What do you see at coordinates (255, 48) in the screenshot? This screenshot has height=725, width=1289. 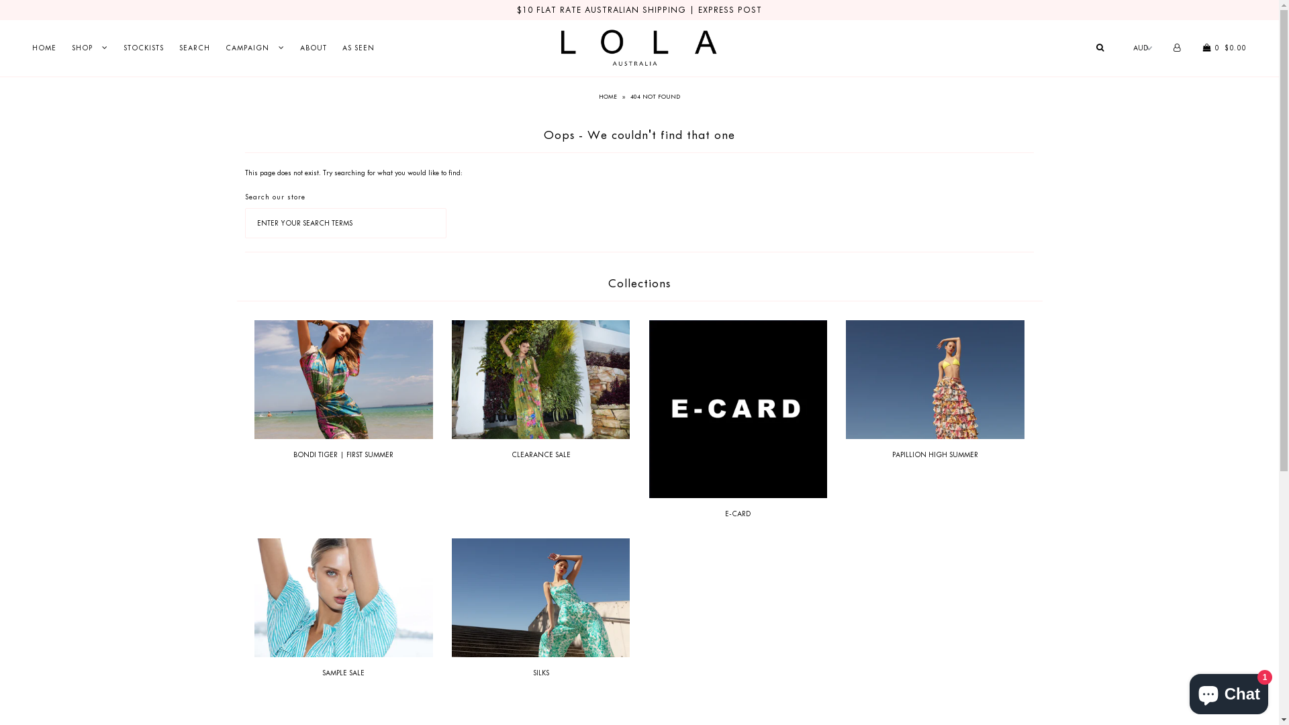 I see `CAMPAIGN` at bounding box center [255, 48].